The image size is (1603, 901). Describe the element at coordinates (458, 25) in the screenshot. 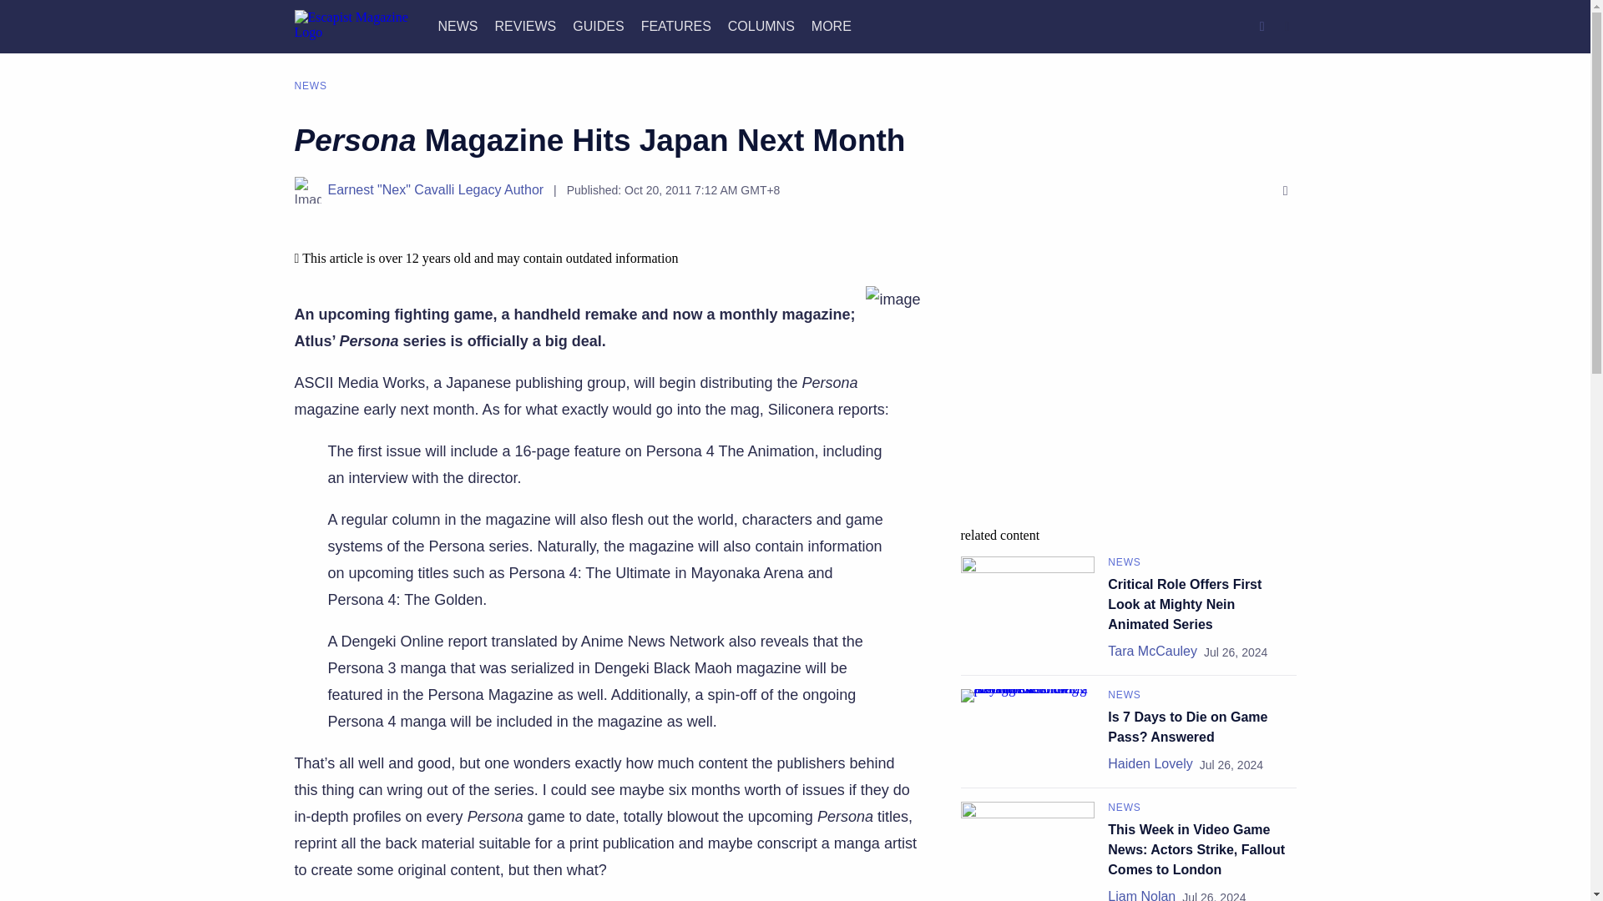

I see `NEWS` at that location.